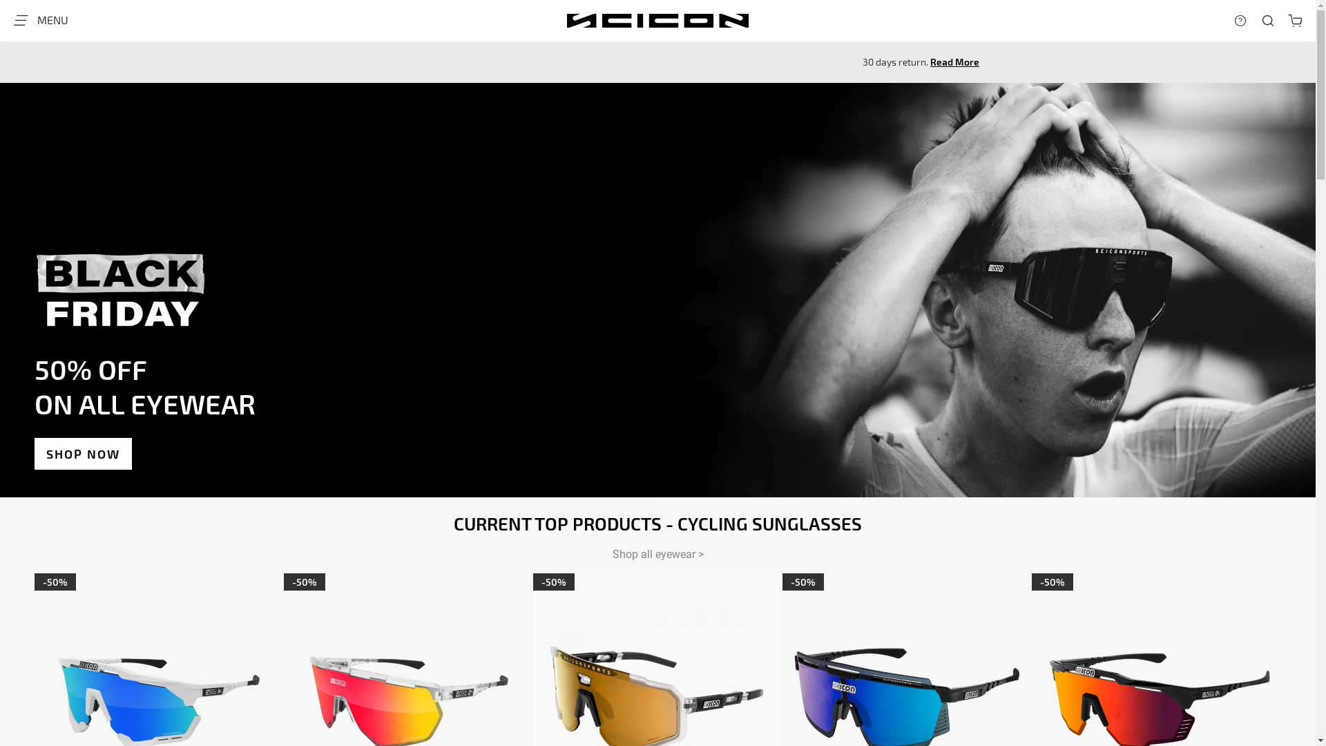 This screenshot has height=746, width=1326. Describe the element at coordinates (1240, 30) in the screenshot. I see `Contact Us` at that location.